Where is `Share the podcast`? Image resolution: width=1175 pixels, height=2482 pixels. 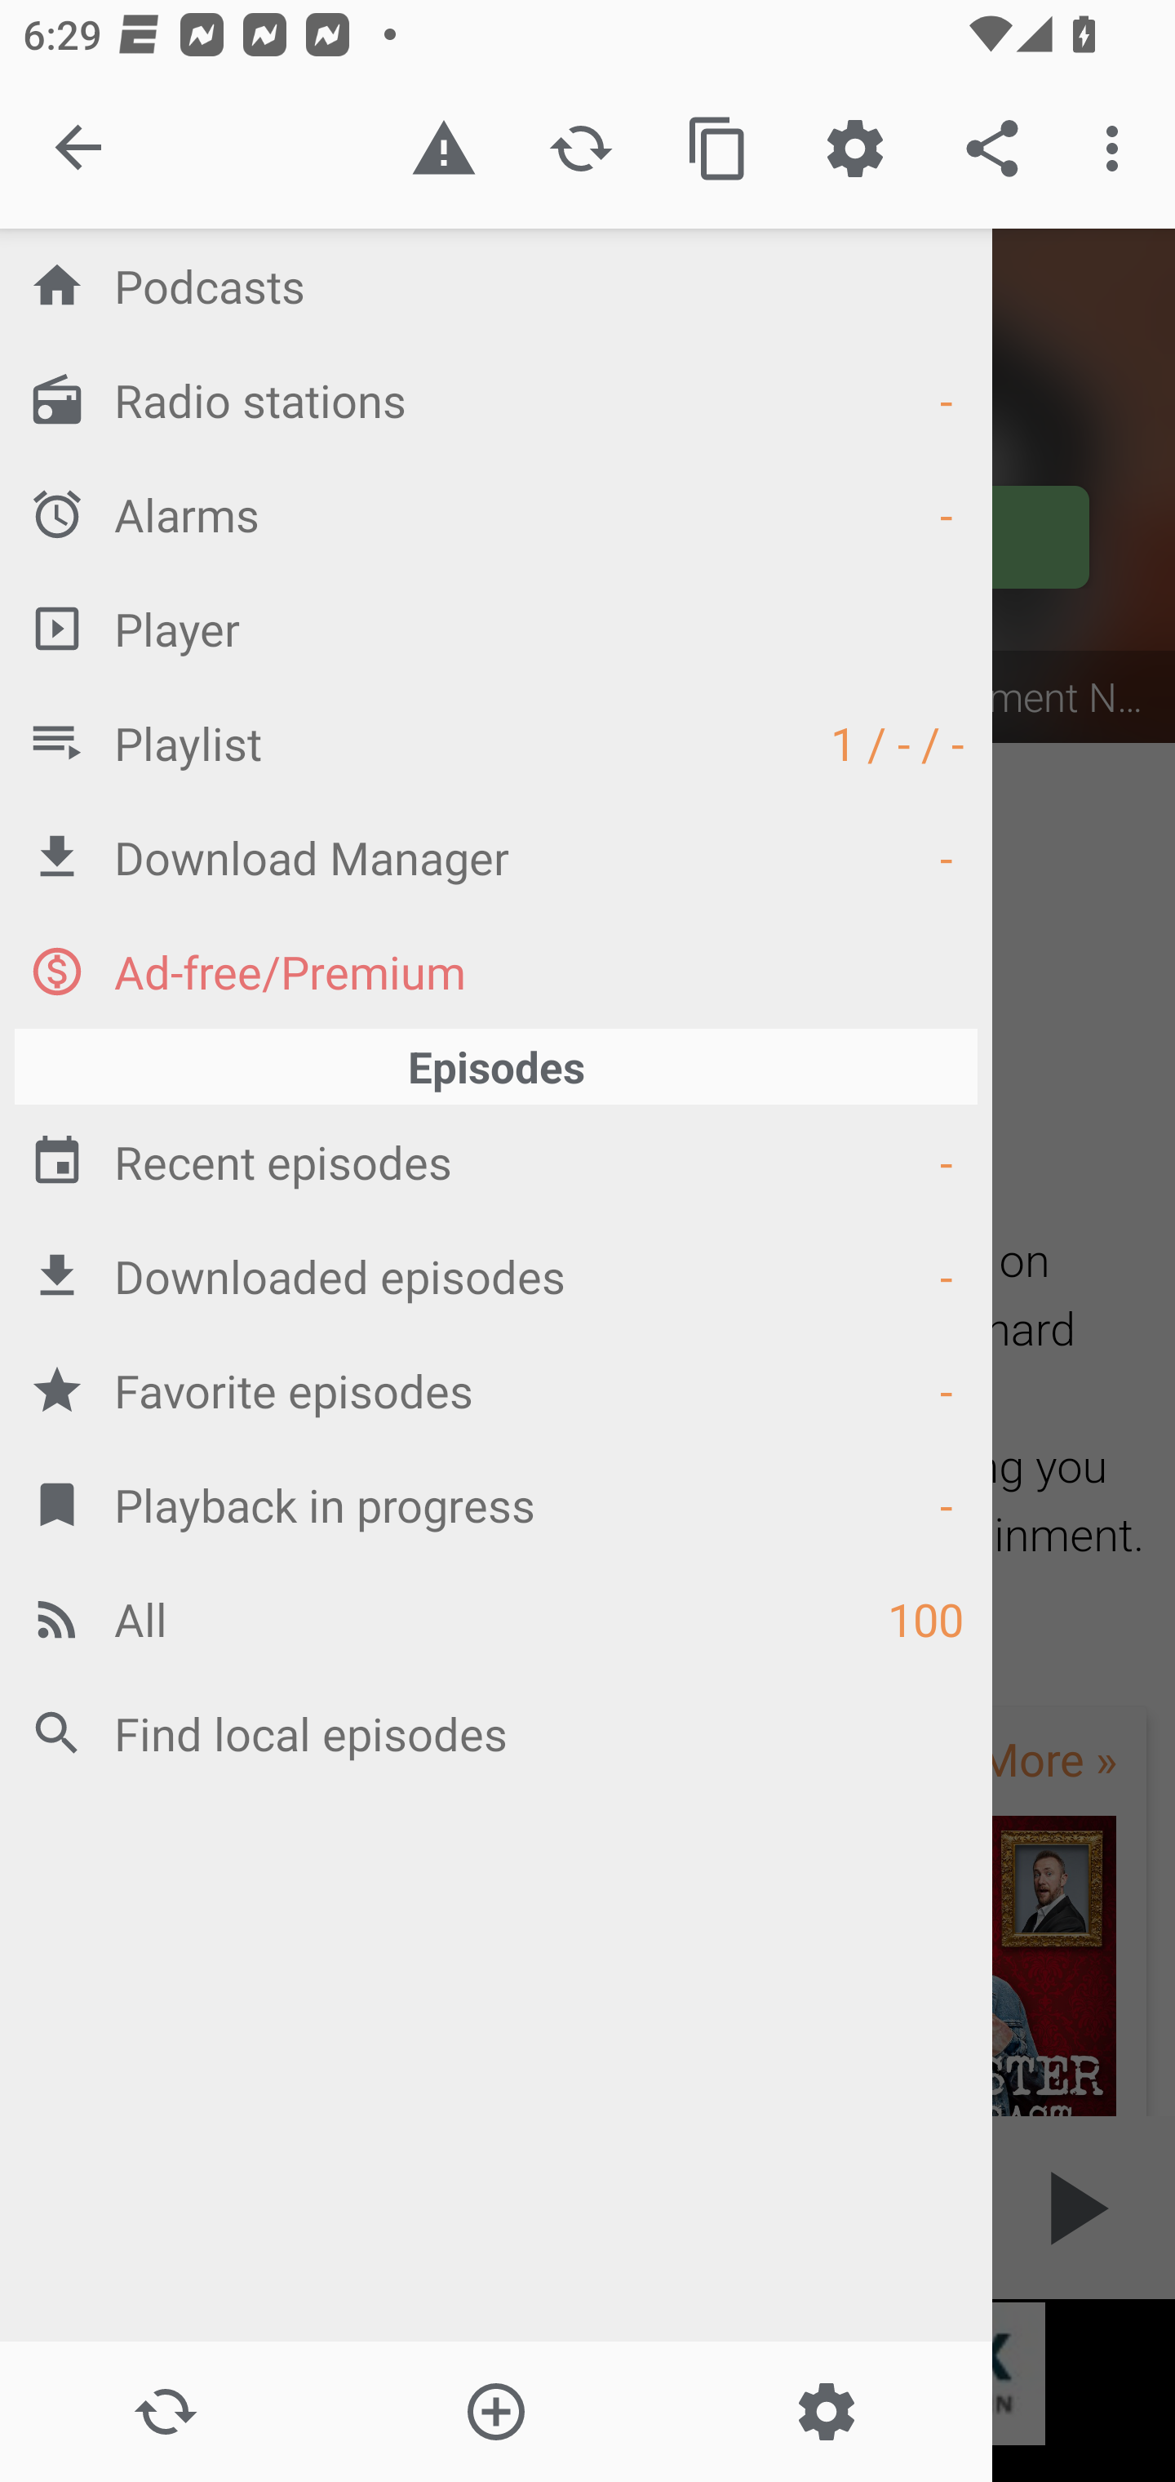
Share the podcast is located at coordinates (992, 149).